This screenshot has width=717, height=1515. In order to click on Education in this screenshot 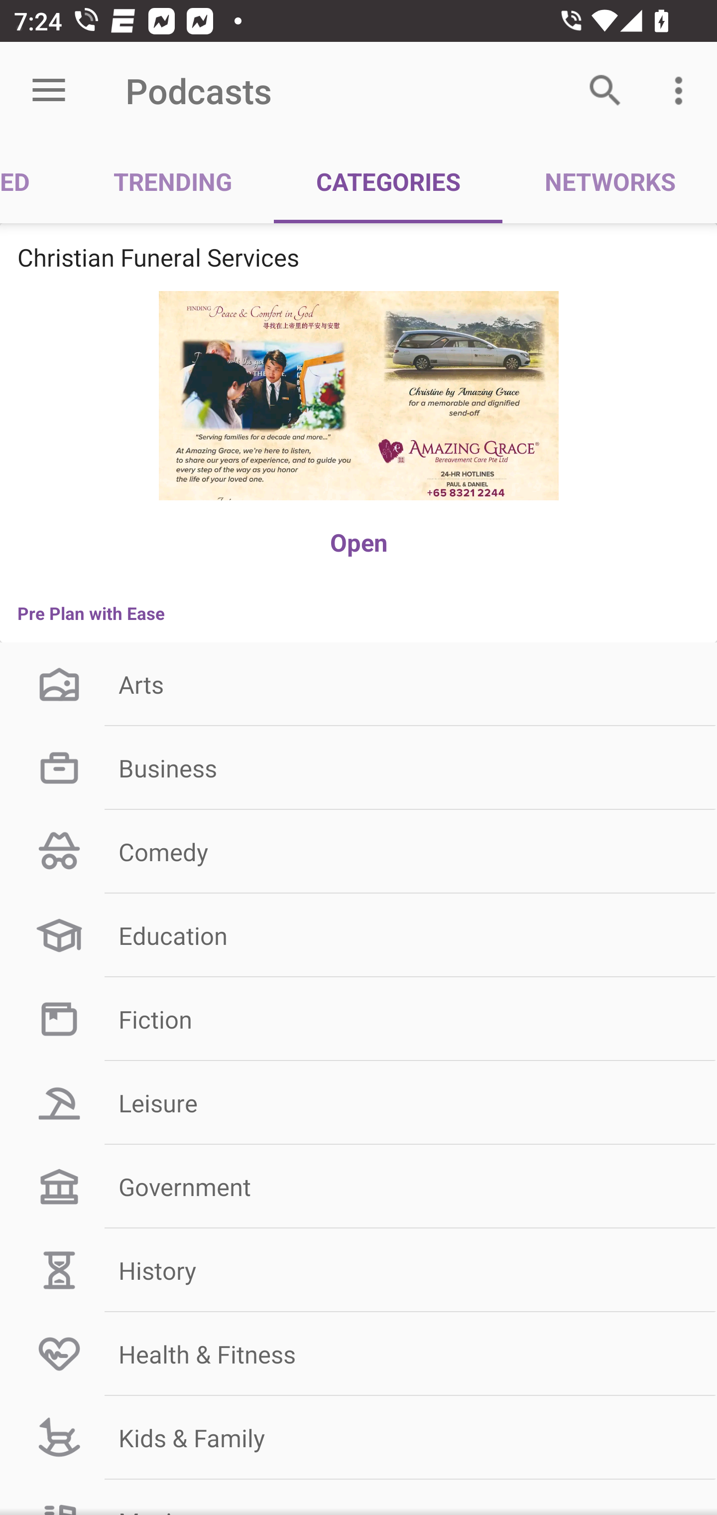, I will do `click(358, 935)`.